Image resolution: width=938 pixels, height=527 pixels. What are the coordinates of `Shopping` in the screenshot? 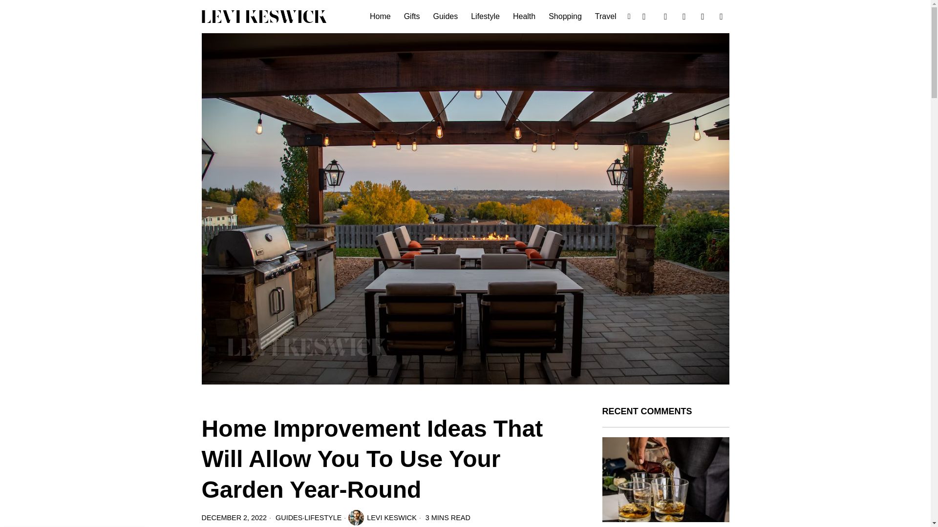 It's located at (566, 17).